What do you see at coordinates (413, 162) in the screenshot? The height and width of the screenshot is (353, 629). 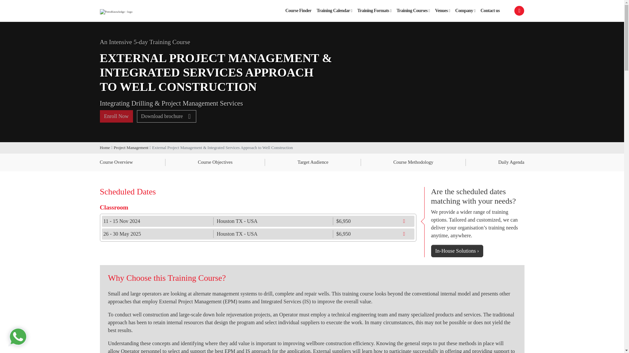 I see `Course Methodology` at bounding box center [413, 162].